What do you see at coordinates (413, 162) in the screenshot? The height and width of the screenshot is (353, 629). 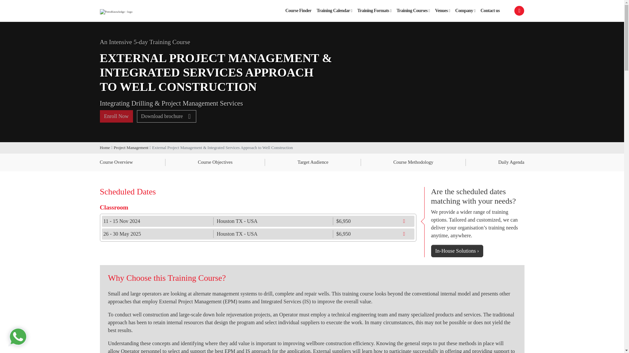 I see `Course Methodology` at bounding box center [413, 162].